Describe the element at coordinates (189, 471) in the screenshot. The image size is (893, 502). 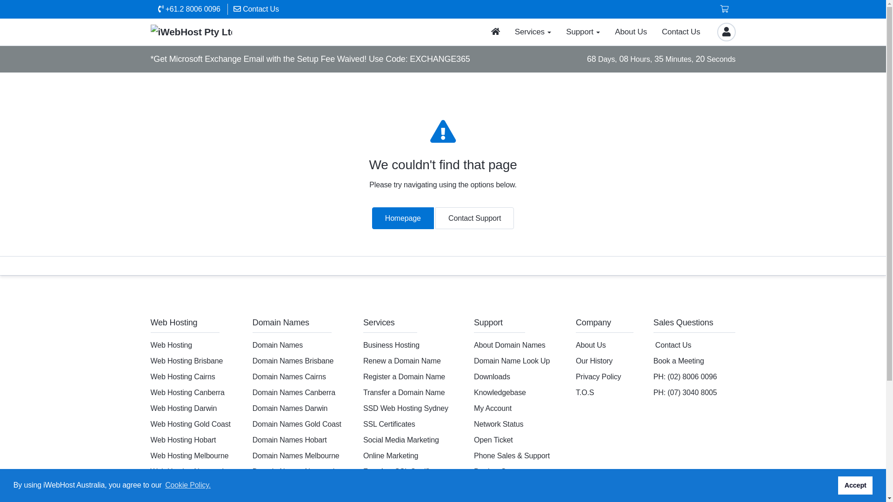
I see `Web Hosting Newcastle` at that location.